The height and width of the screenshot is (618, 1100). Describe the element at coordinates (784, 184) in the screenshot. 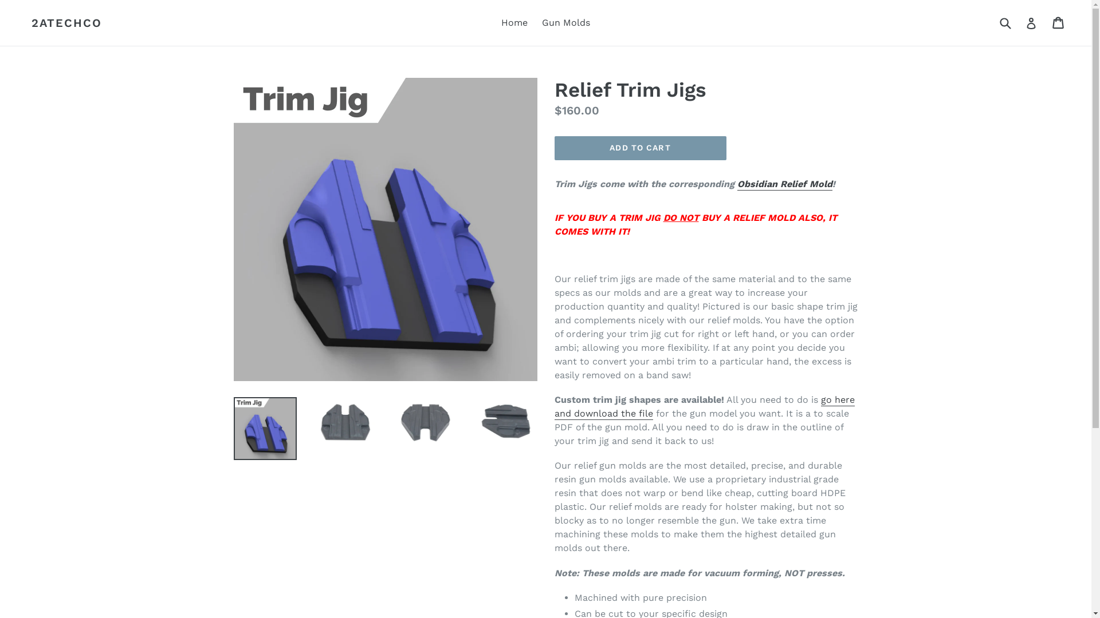

I see `Obsidian Relief Mold` at that location.